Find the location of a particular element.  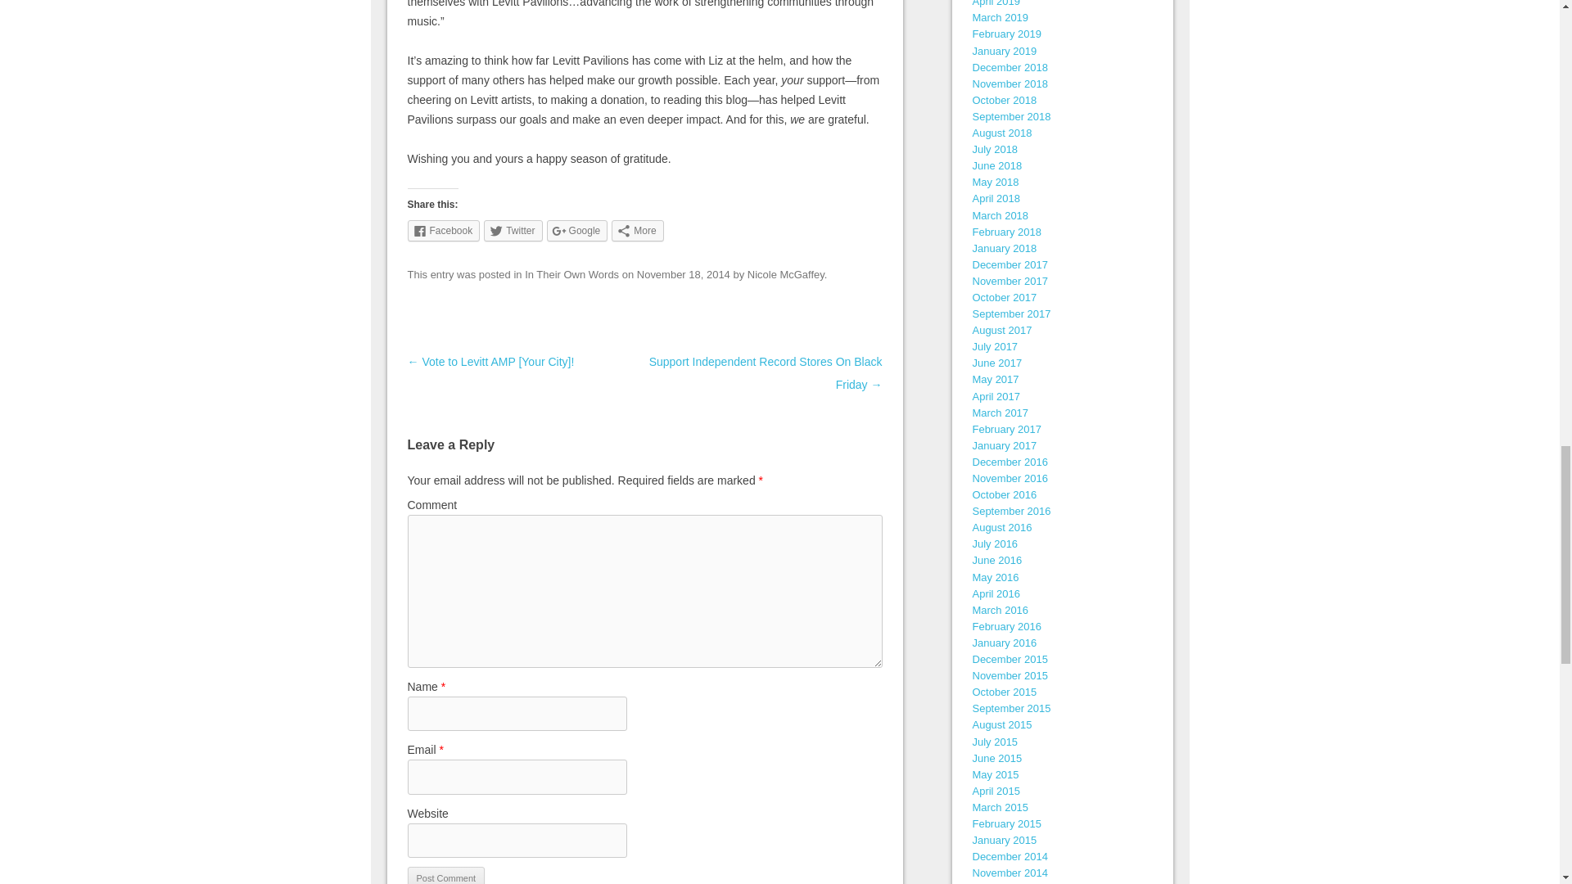

View all posts by Nicole McGaffey is located at coordinates (786, 275).